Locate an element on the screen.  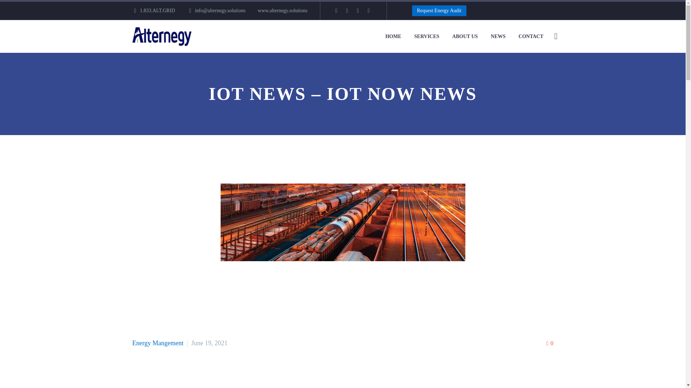
Instagram is located at coordinates (358, 10).